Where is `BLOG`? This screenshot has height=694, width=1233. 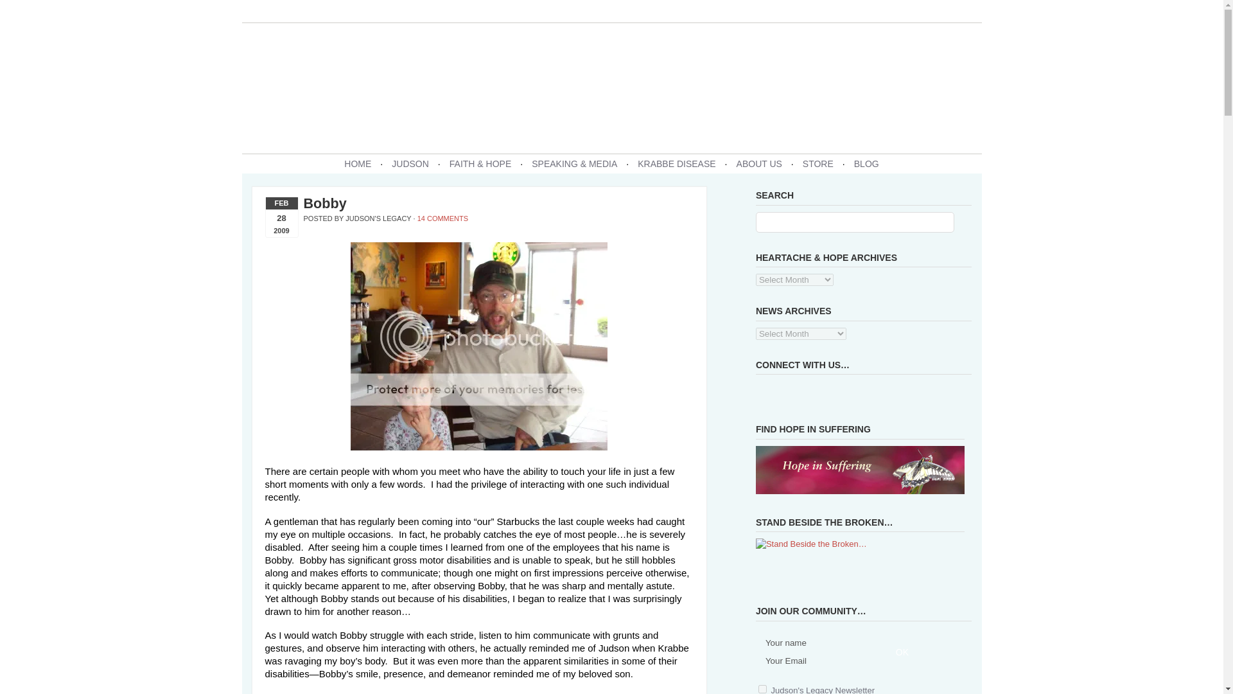 BLOG is located at coordinates (866, 163).